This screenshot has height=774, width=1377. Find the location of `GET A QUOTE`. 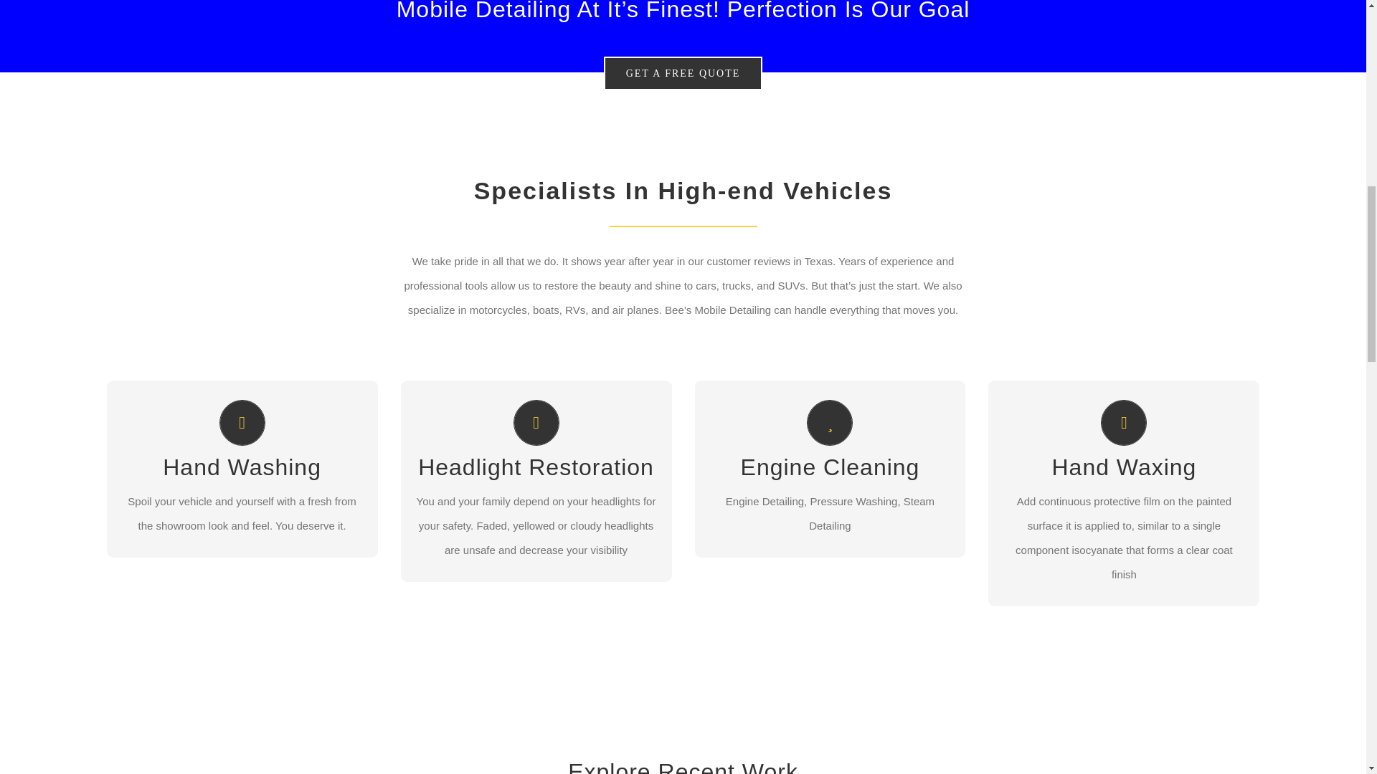

GET A QUOTE is located at coordinates (1123, 552).